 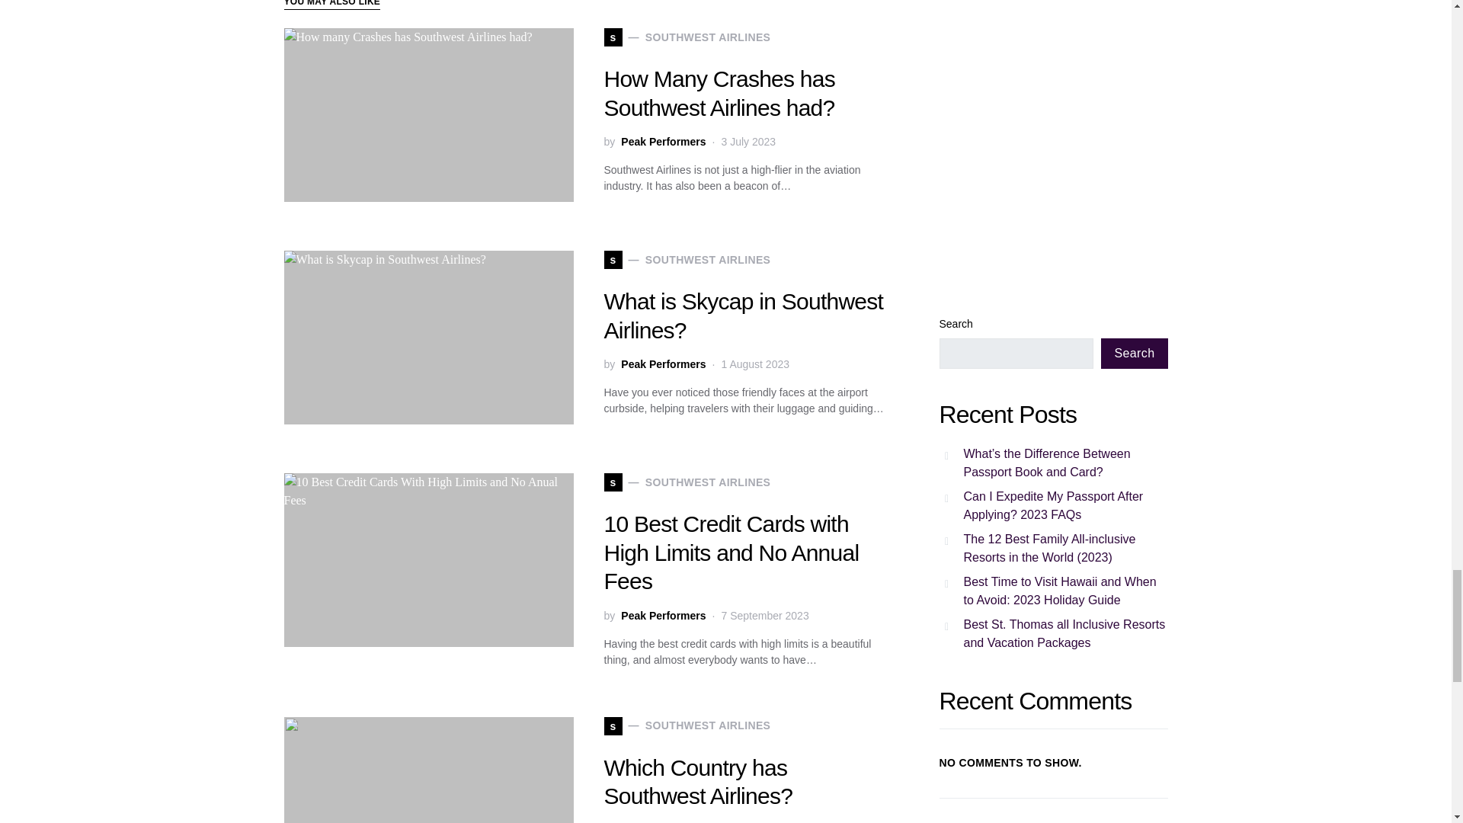 What do you see at coordinates (663, 364) in the screenshot?
I see `Peak Performers` at bounding box center [663, 364].